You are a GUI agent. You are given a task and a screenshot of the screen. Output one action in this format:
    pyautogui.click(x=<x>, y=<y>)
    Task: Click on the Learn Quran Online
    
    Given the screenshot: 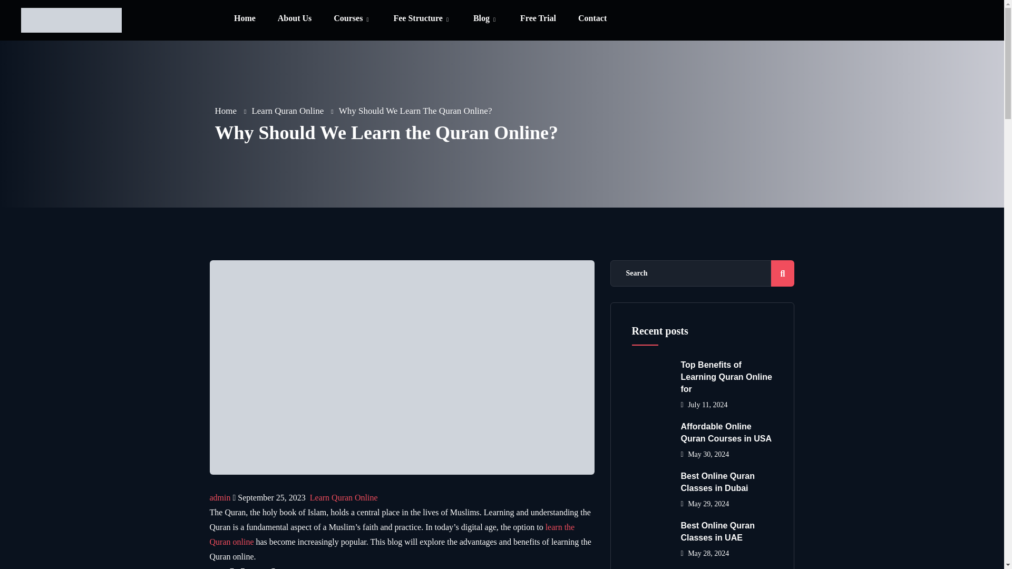 What is the action you would take?
    pyautogui.click(x=344, y=497)
    